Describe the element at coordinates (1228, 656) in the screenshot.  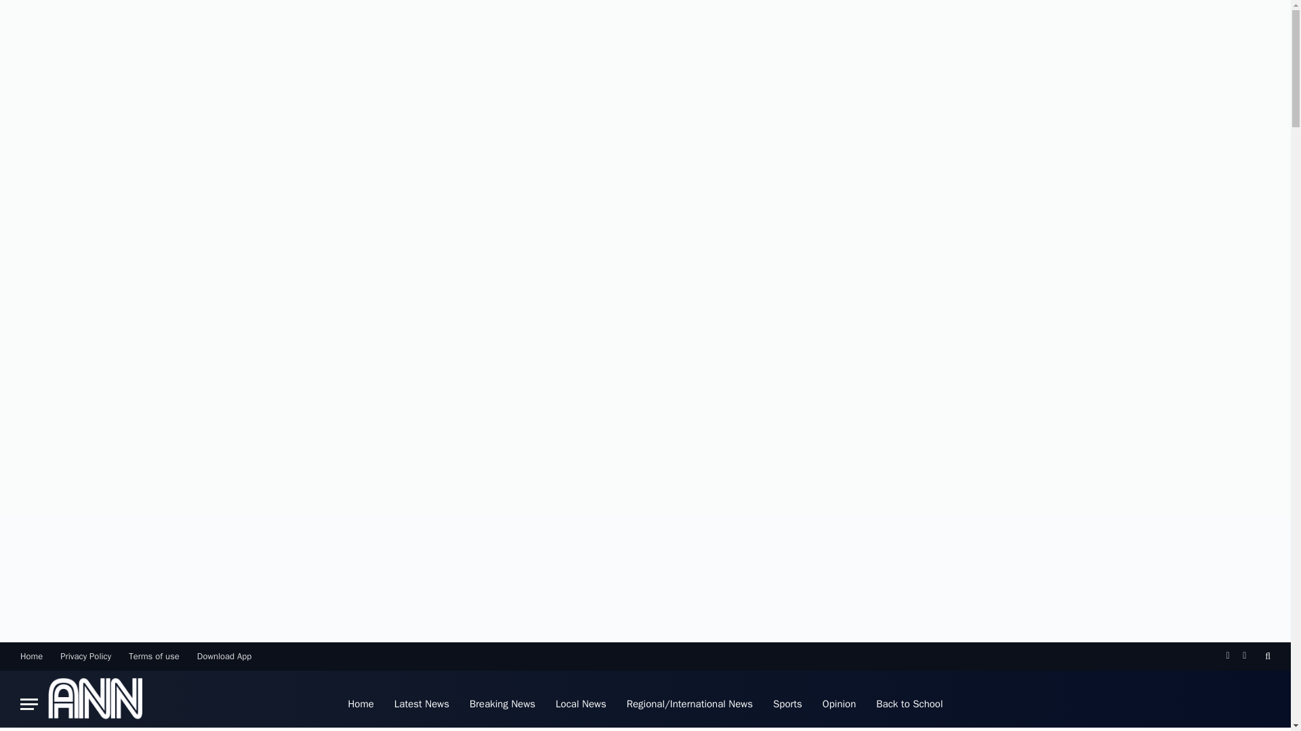
I see `Facebook` at that location.